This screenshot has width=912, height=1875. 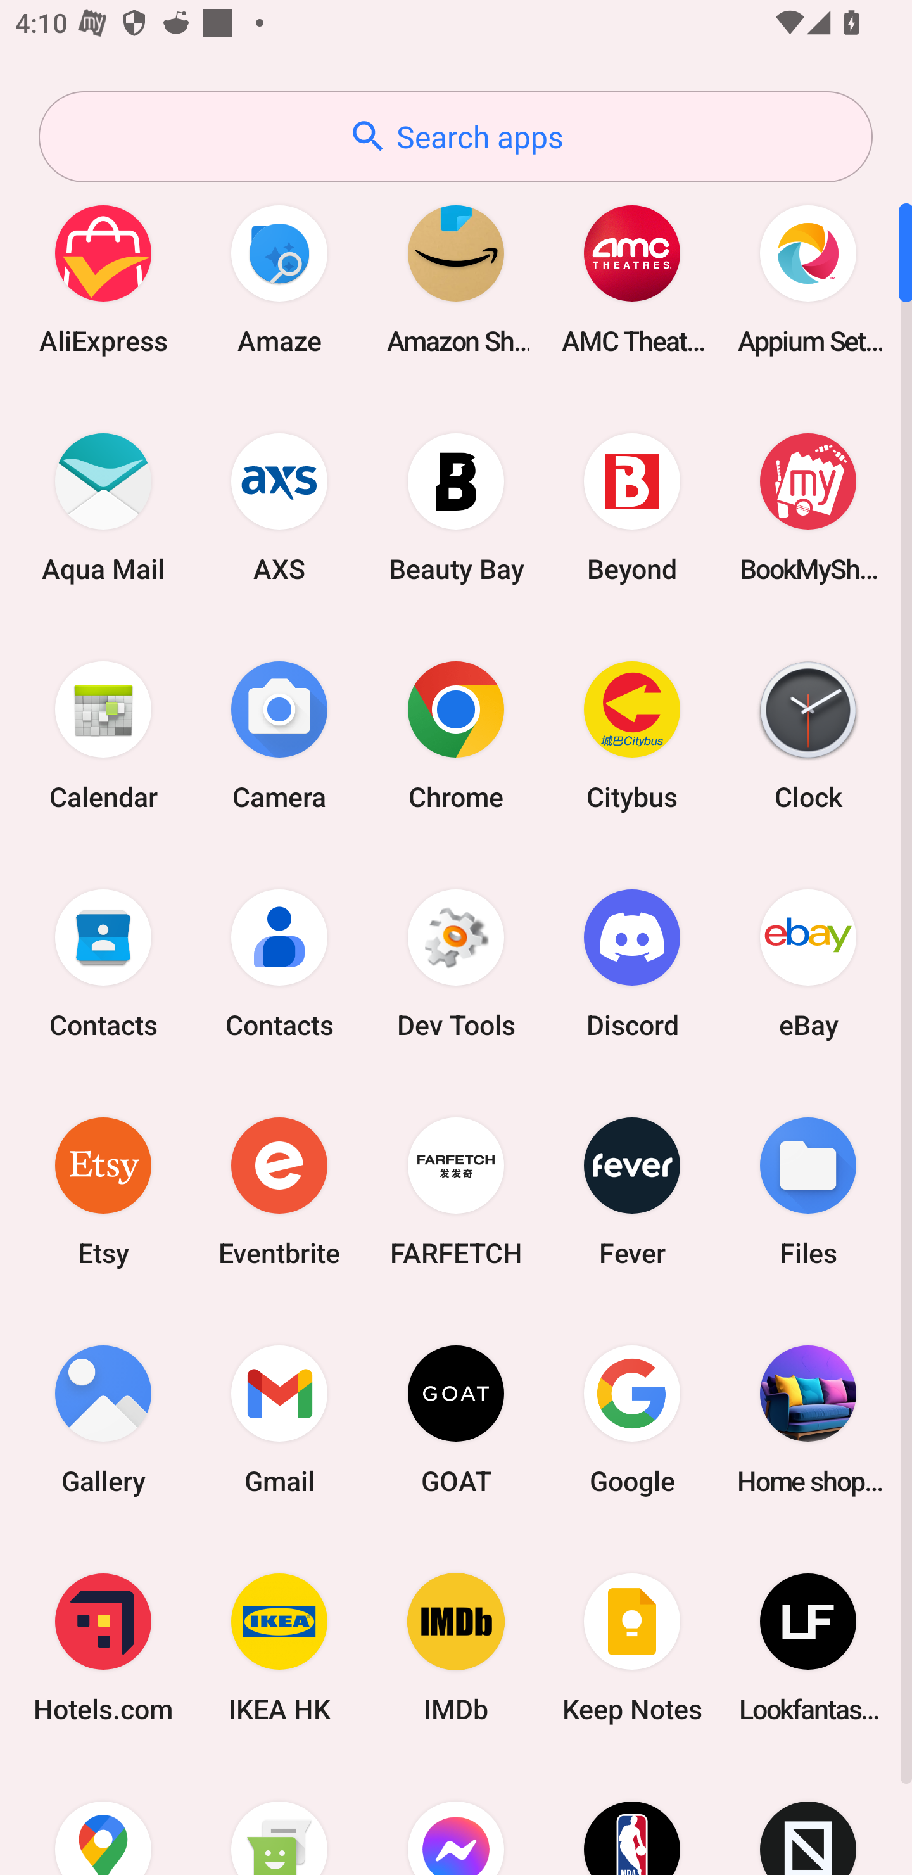 What do you see at coordinates (103, 1648) in the screenshot?
I see `Hotels.com` at bounding box center [103, 1648].